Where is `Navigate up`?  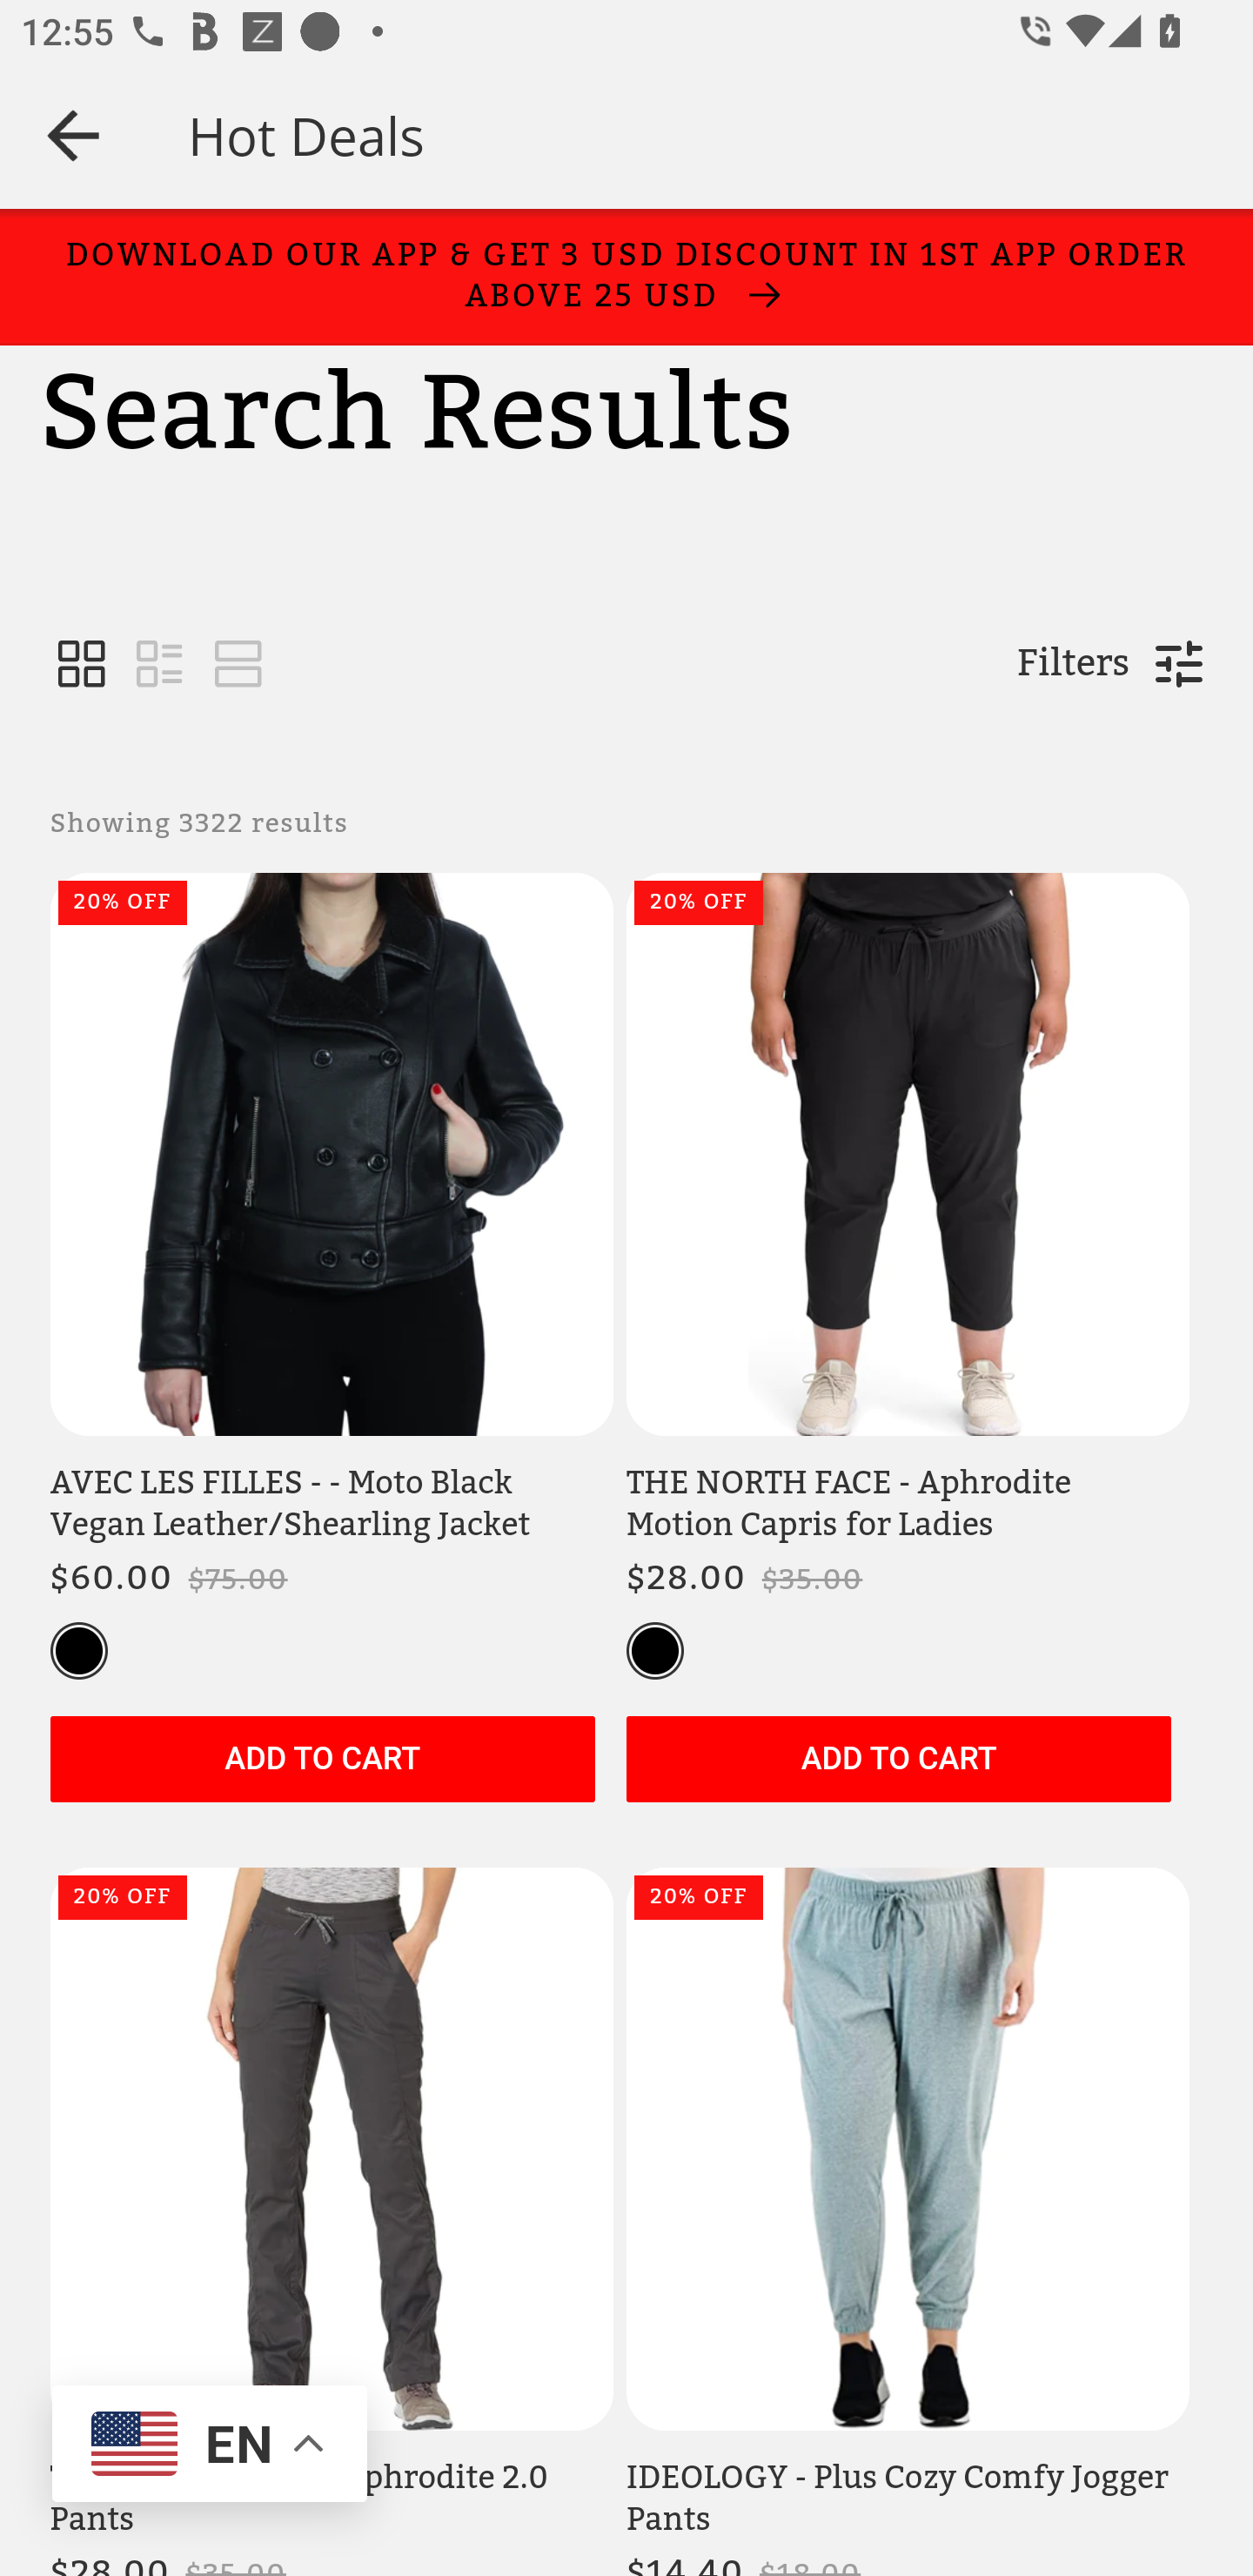
Navigate up is located at coordinates (73, 135).